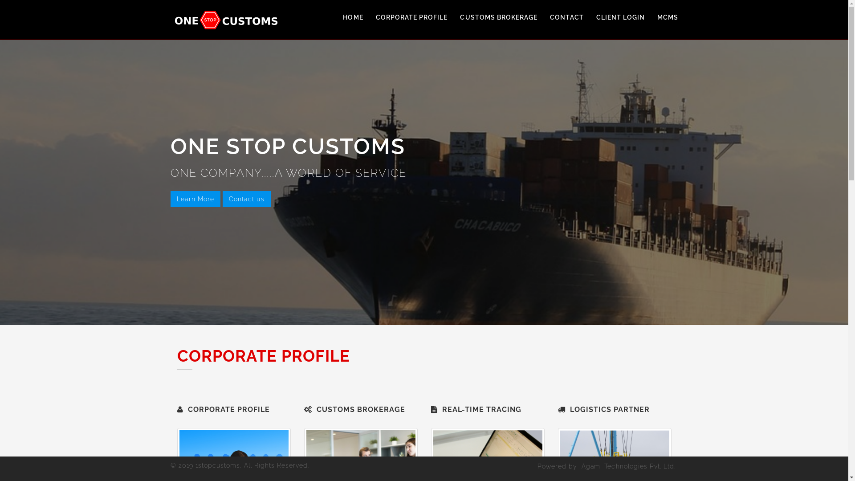  I want to click on CONTACT, so click(566, 17).